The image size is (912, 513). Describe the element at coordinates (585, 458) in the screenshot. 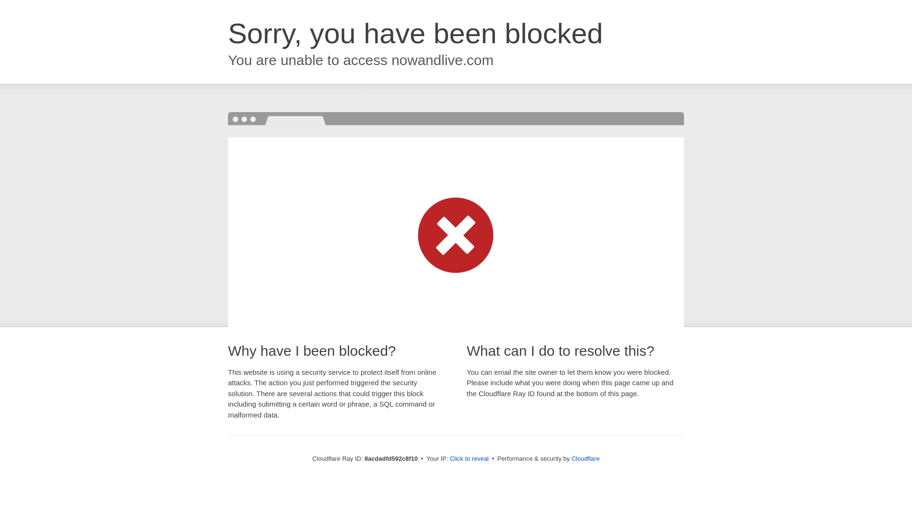

I see `Cloudflare` at that location.